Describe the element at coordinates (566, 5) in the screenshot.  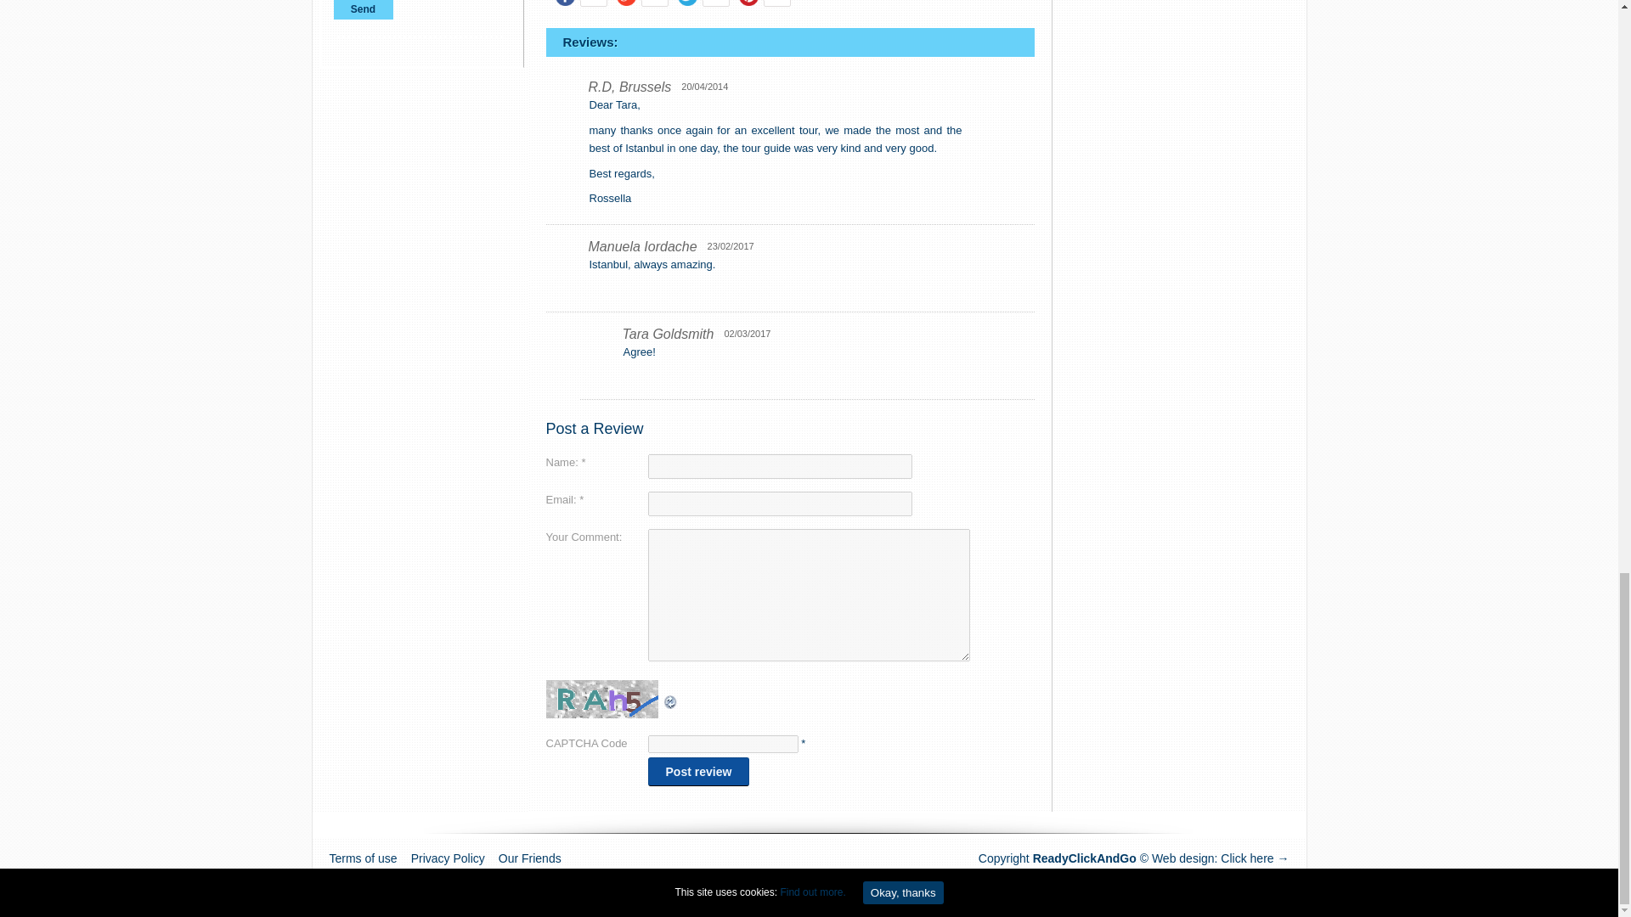
I see `Facebook` at that location.